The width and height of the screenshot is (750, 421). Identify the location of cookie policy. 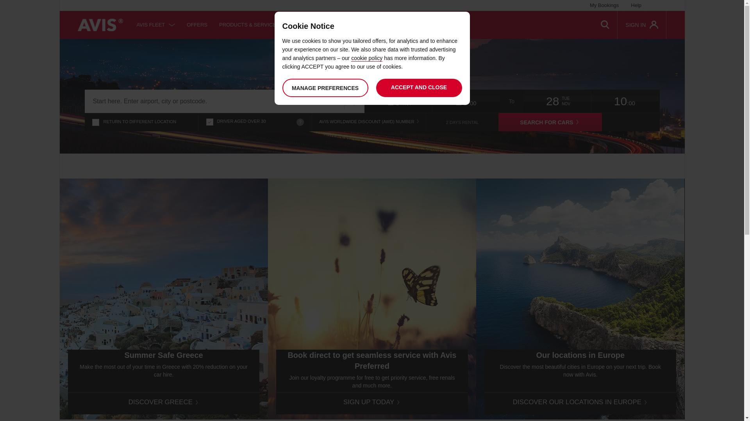
(367, 58).